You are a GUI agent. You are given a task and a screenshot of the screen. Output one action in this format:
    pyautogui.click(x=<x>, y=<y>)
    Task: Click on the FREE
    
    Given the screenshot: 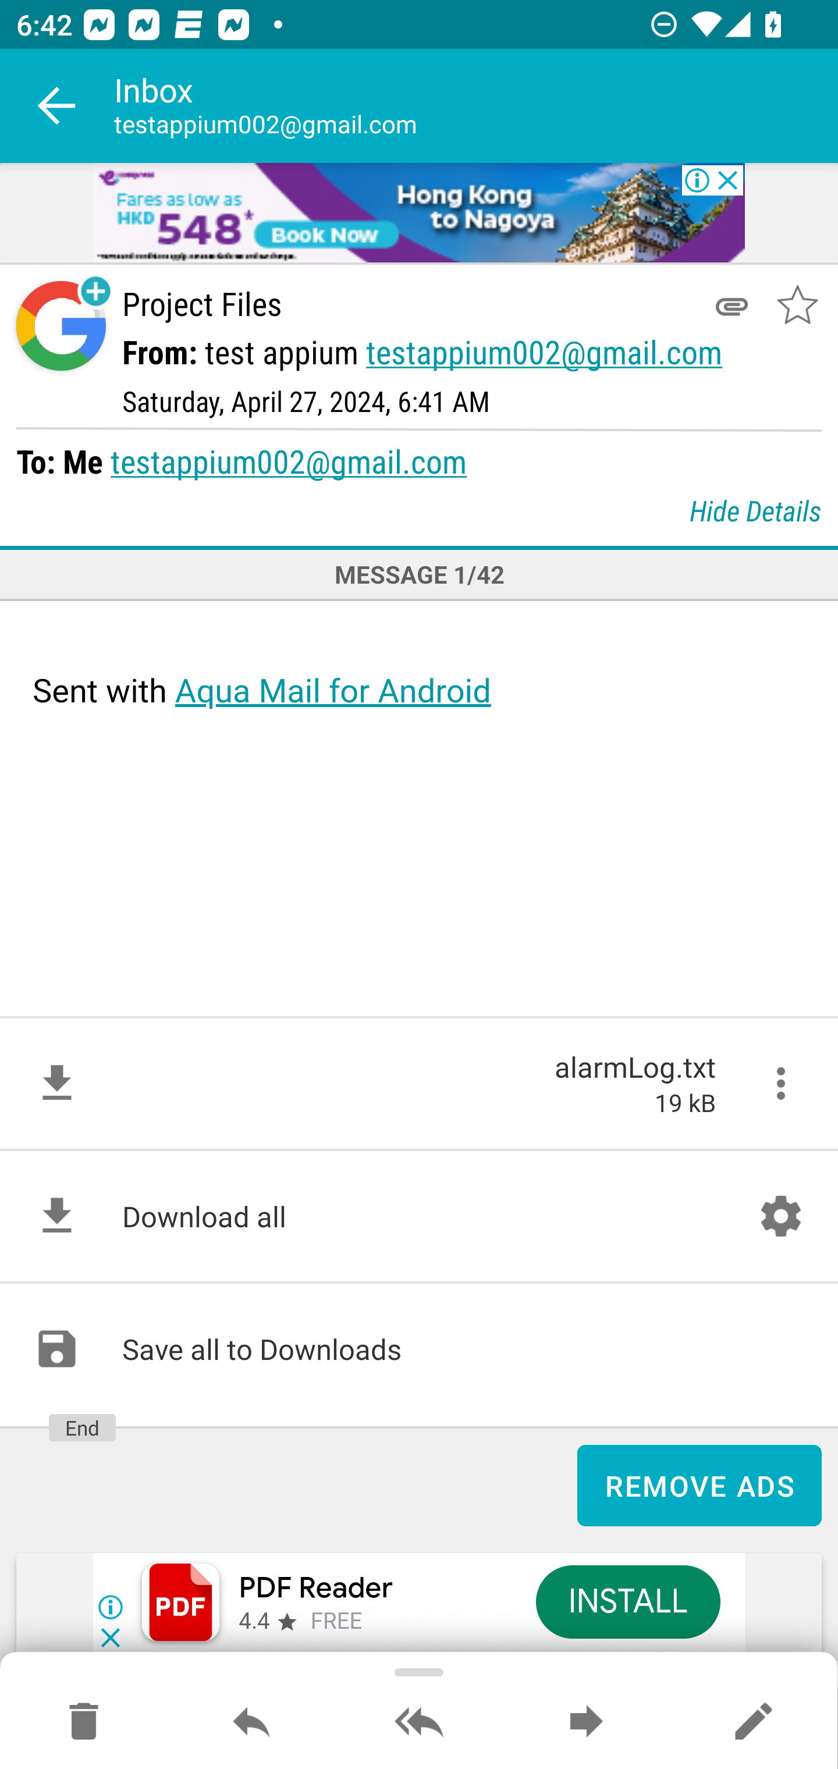 What is the action you would take?
    pyautogui.click(x=336, y=1622)
    